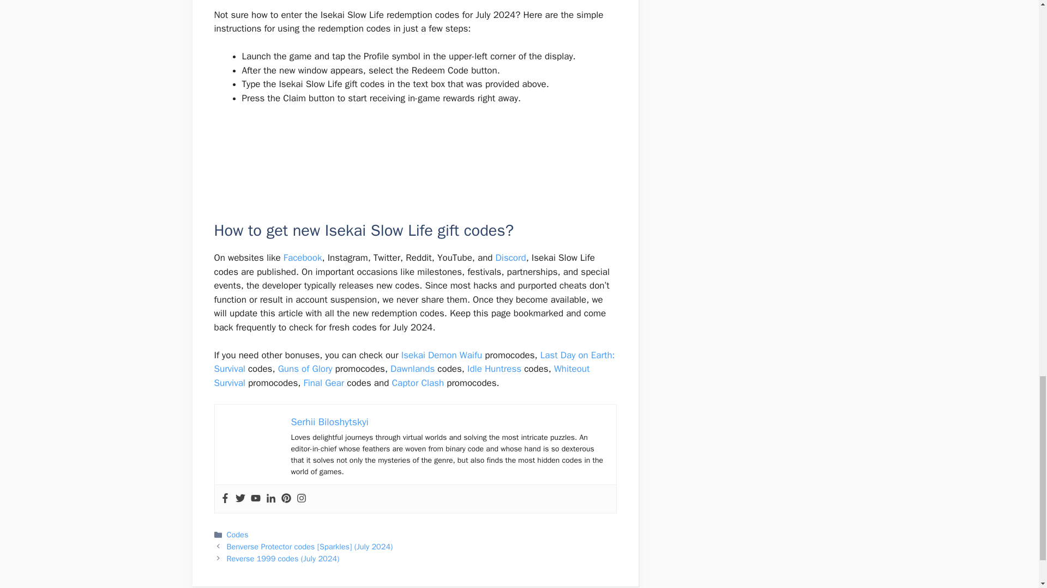 This screenshot has width=1047, height=588. Describe the element at coordinates (494, 369) in the screenshot. I see `Idle Huntress` at that location.